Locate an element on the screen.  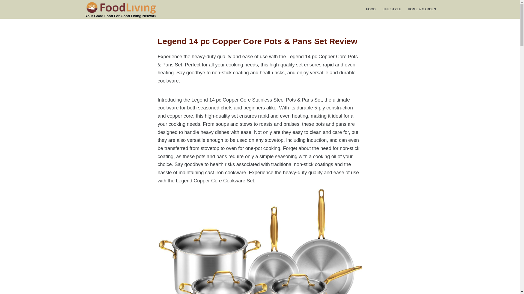
Skip to content is located at coordinates (5, 3).